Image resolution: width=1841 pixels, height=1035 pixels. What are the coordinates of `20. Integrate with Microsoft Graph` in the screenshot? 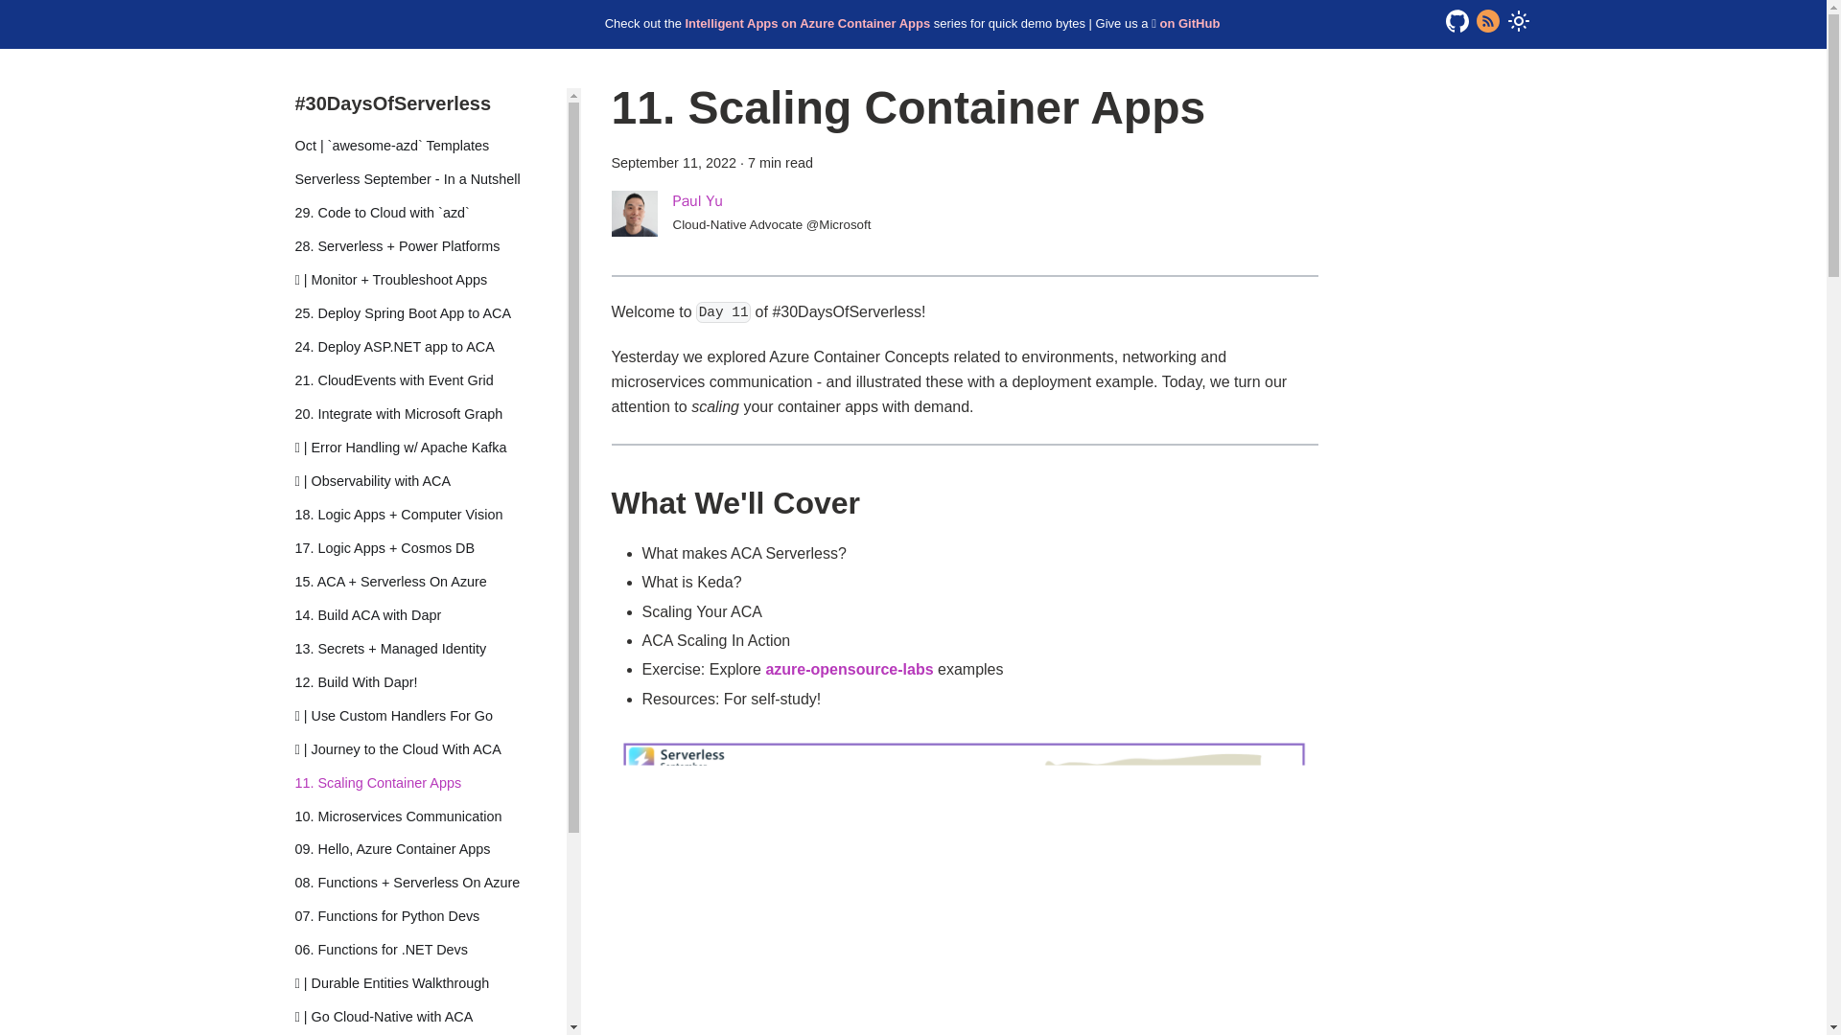 It's located at (431, 414).